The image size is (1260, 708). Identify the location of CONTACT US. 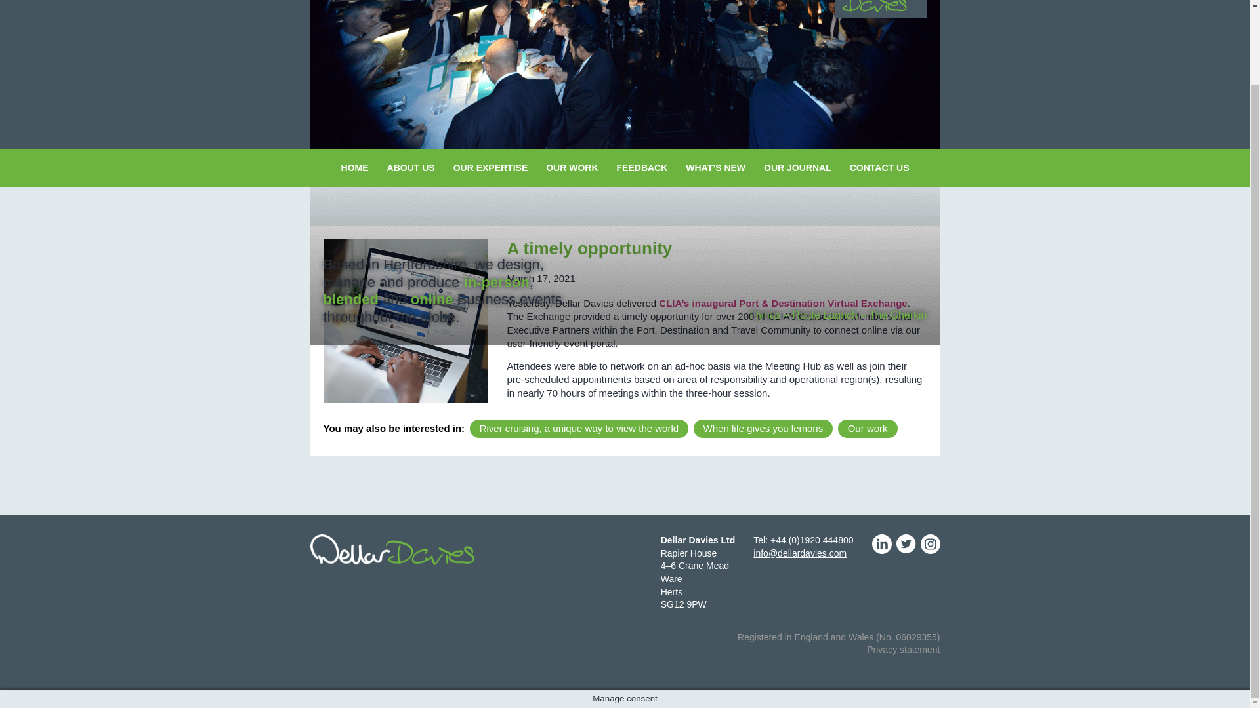
(879, 168).